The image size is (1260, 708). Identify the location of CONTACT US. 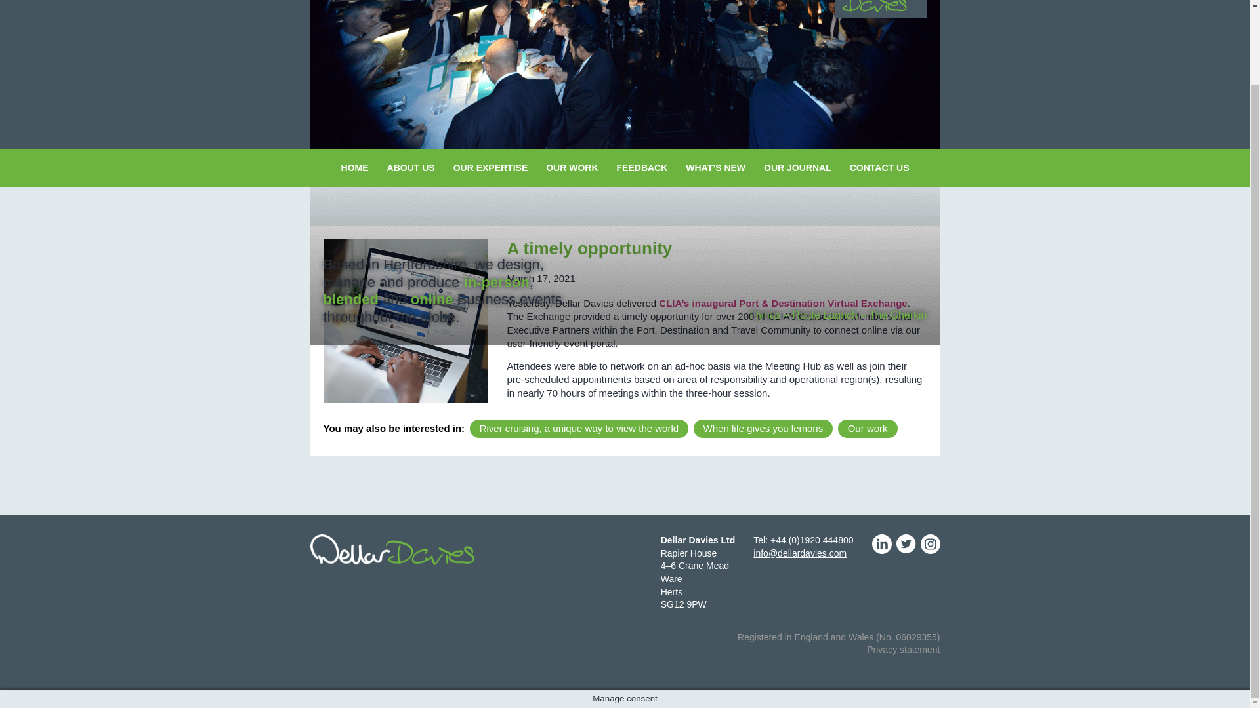
(879, 168).